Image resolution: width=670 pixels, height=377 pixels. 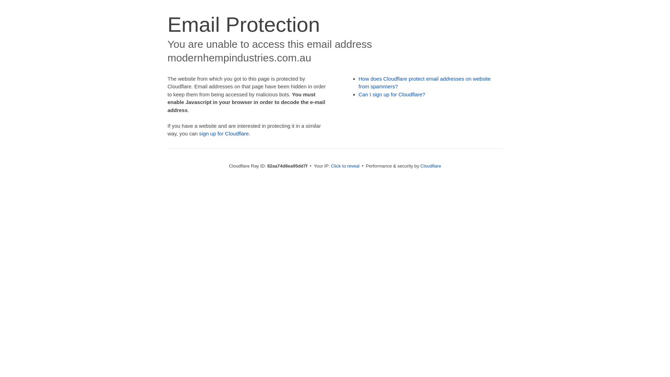 I want to click on Click to reveal, so click(x=345, y=166).